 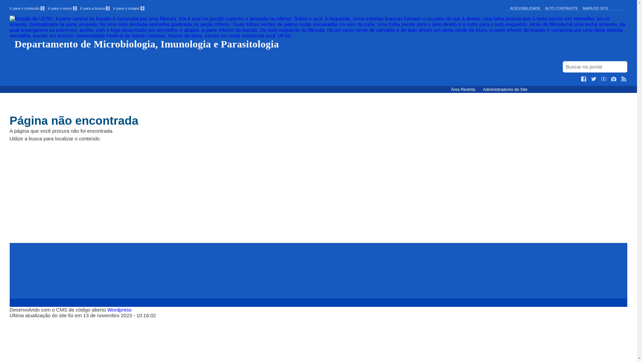 What do you see at coordinates (95, 8) in the screenshot?
I see `Ir para a busca 3` at bounding box center [95, 8].